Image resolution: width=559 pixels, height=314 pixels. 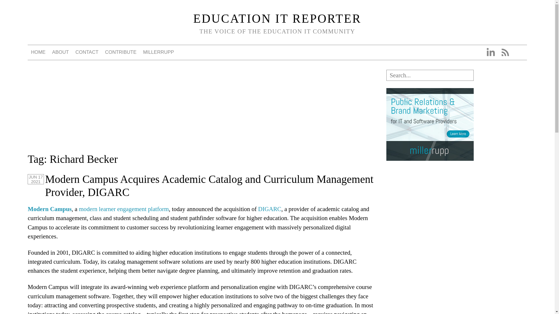 I want to click on HOME, so click(x=38, y=52).